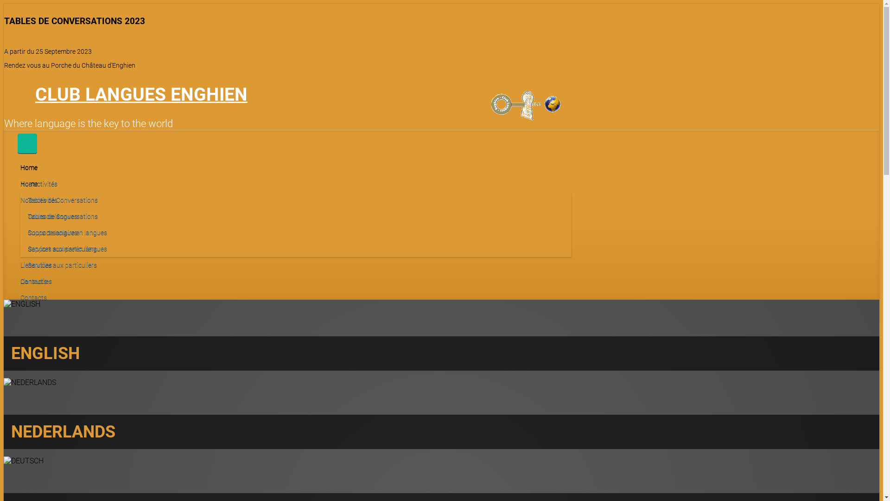  I want to click on Contacts, so click(33, 281).